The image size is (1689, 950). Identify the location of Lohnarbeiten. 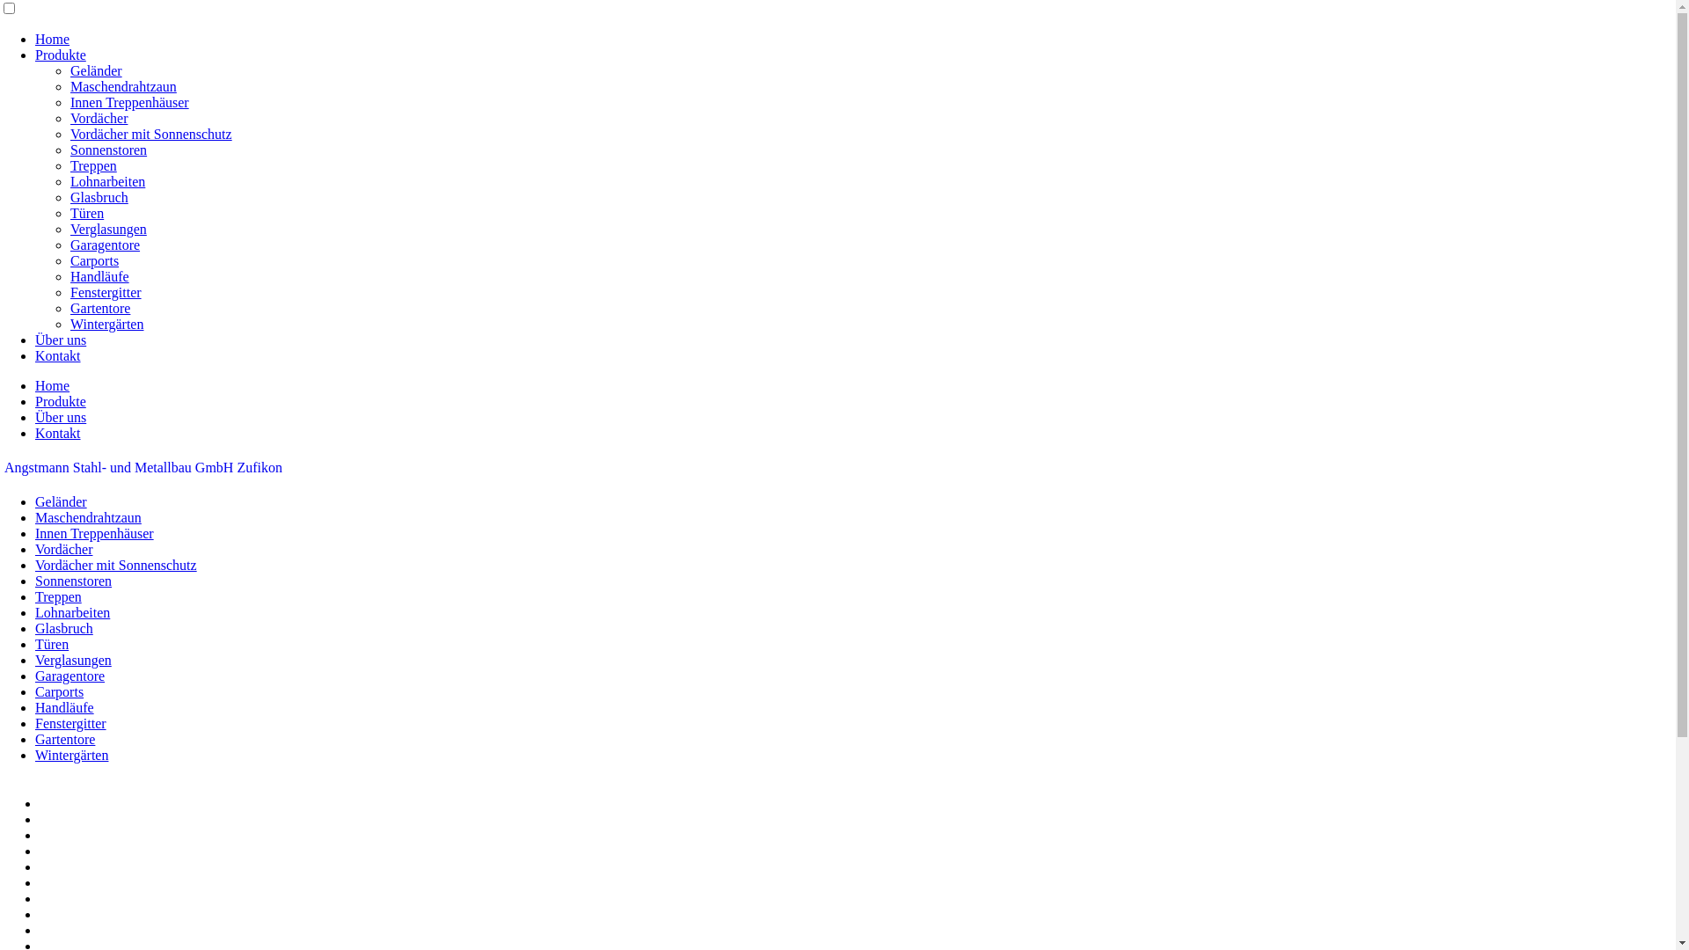
(107, 181).